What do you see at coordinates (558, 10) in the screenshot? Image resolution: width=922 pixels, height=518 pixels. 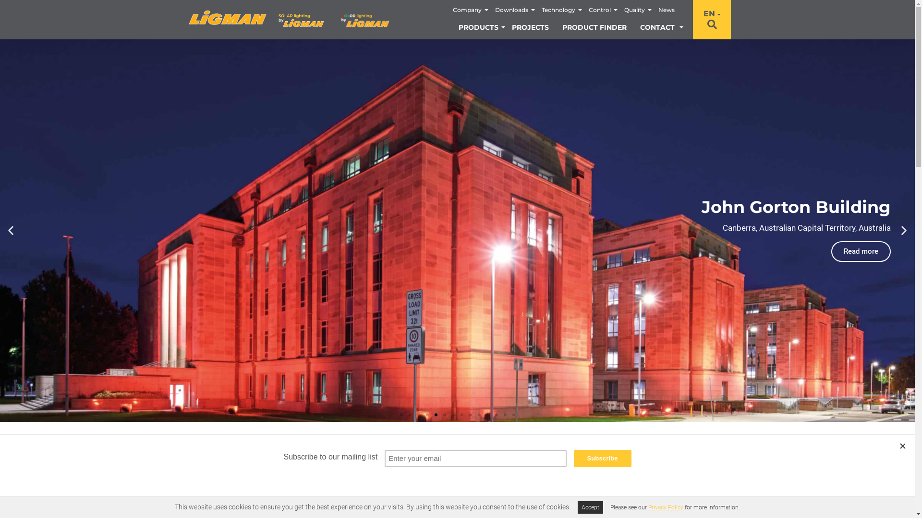 I see `Technology` at bounding box center [558, 10].